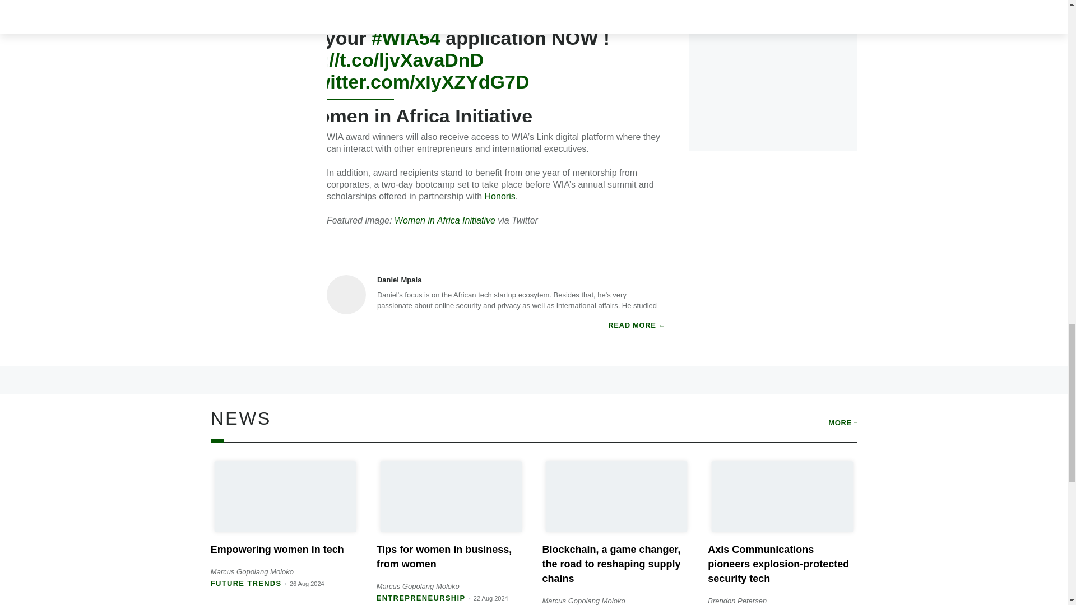 The height and width of the screenshot is (605, 1076). Describe the element at coordinates (445, 220) in the screenshot. I see `Women in Africa Initiative` at that location.